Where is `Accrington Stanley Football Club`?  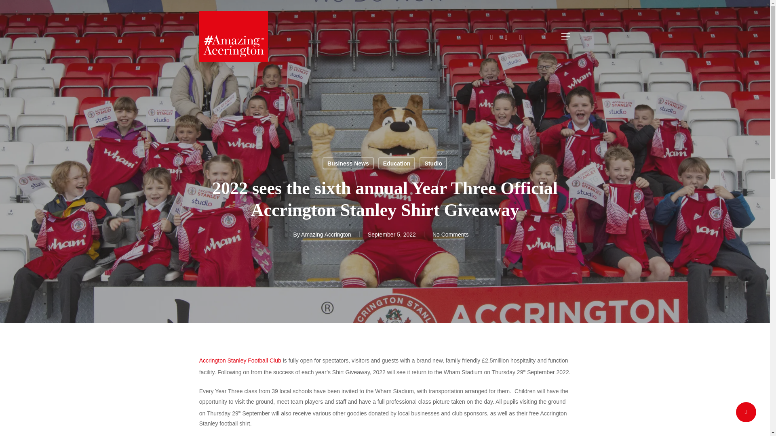 Accrington Stanley Football Club is located at coordinates (240, 360).